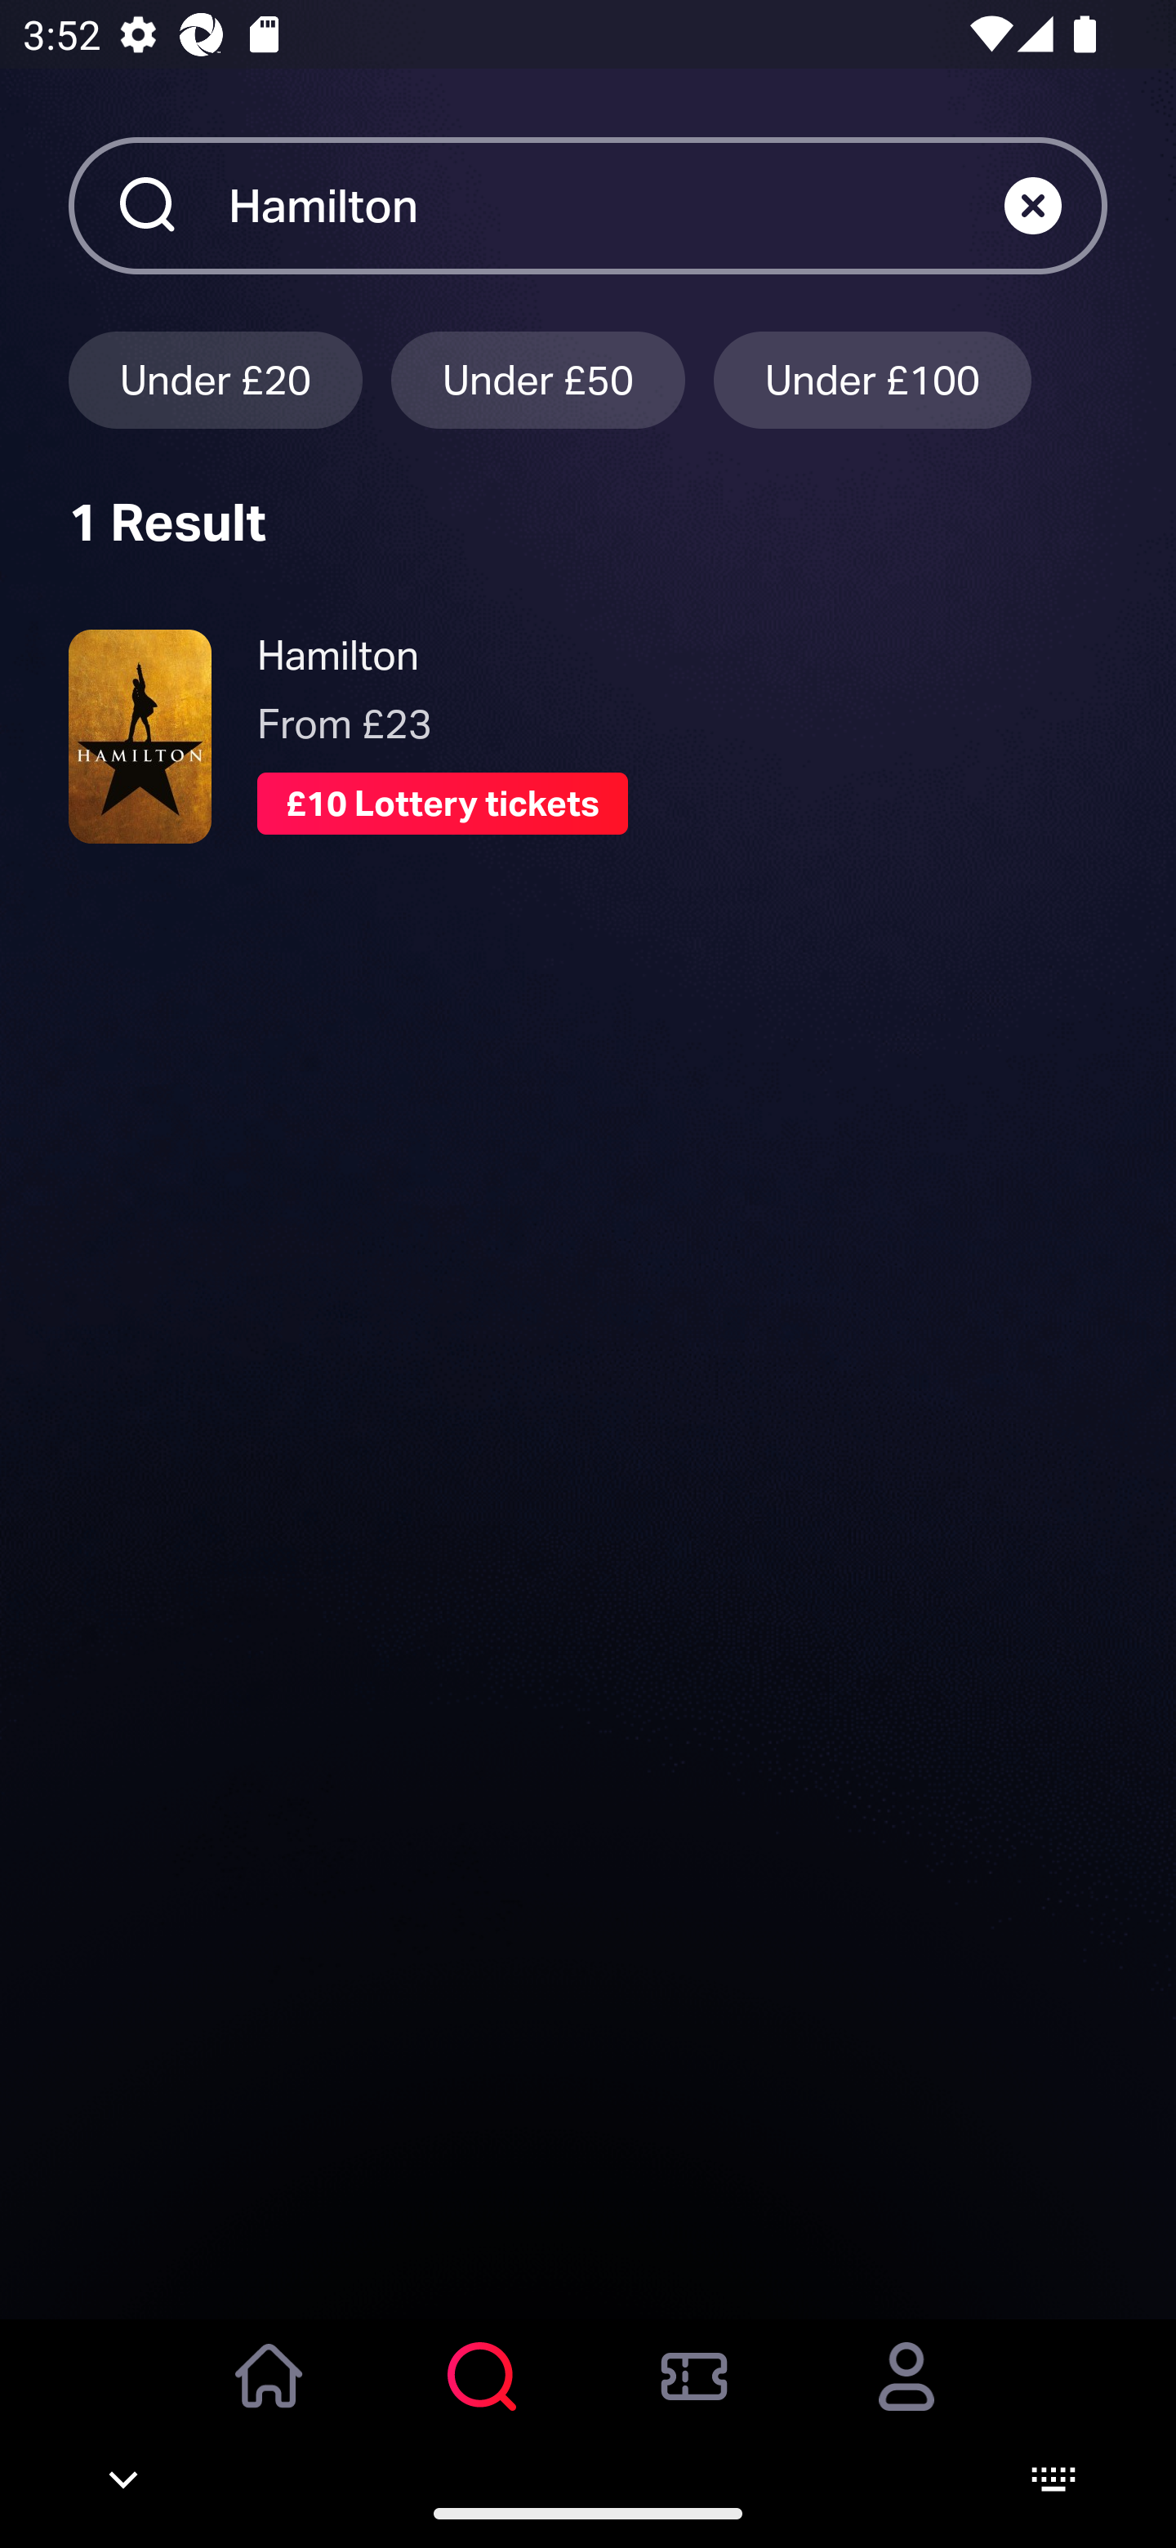  What do you see at coordinates (538, 379) in the screenshot?
I see `Under £50` at bounding box center [538, 379].